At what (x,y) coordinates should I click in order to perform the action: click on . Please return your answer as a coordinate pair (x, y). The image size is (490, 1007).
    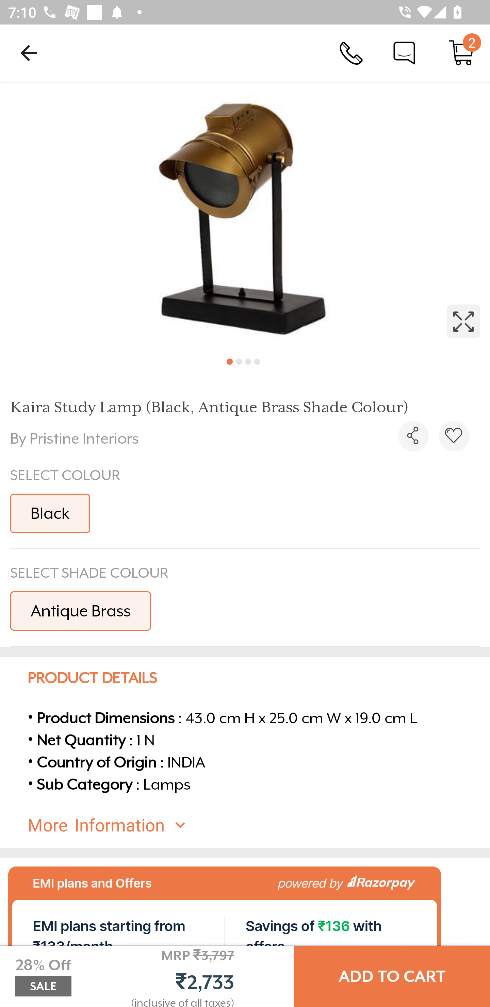
    Looking at the image, I should click on (454, 436).